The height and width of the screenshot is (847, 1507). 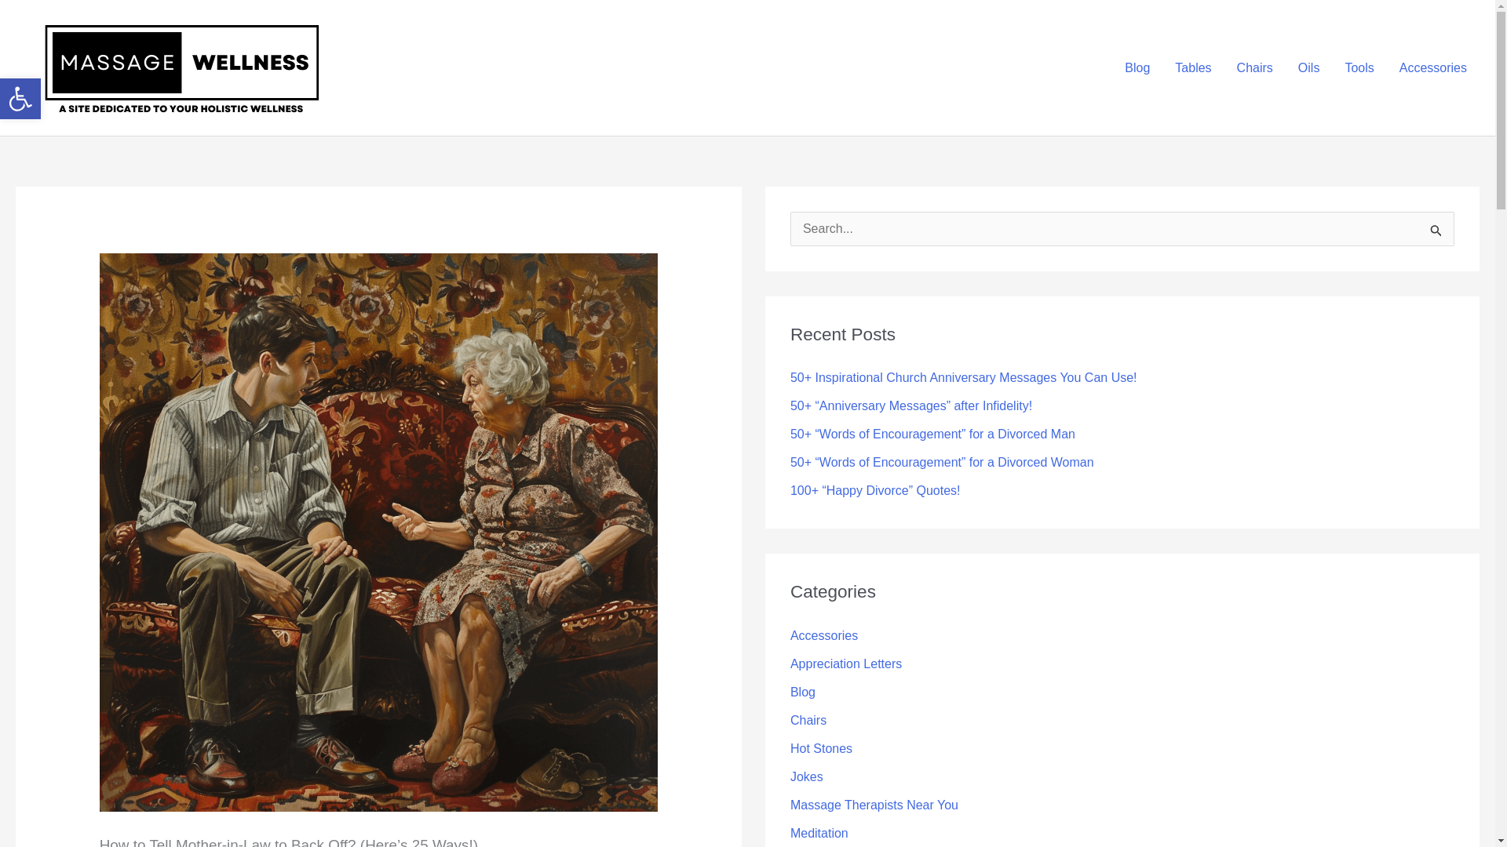 I want to click on Tools, so click(x=1359, y=67).